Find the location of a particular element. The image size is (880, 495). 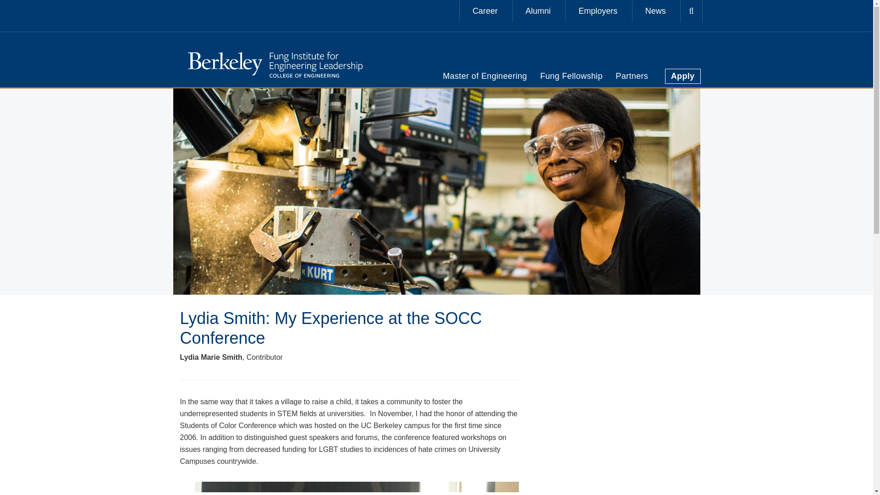

Master of Engineering is located at coordinates (485, 76).